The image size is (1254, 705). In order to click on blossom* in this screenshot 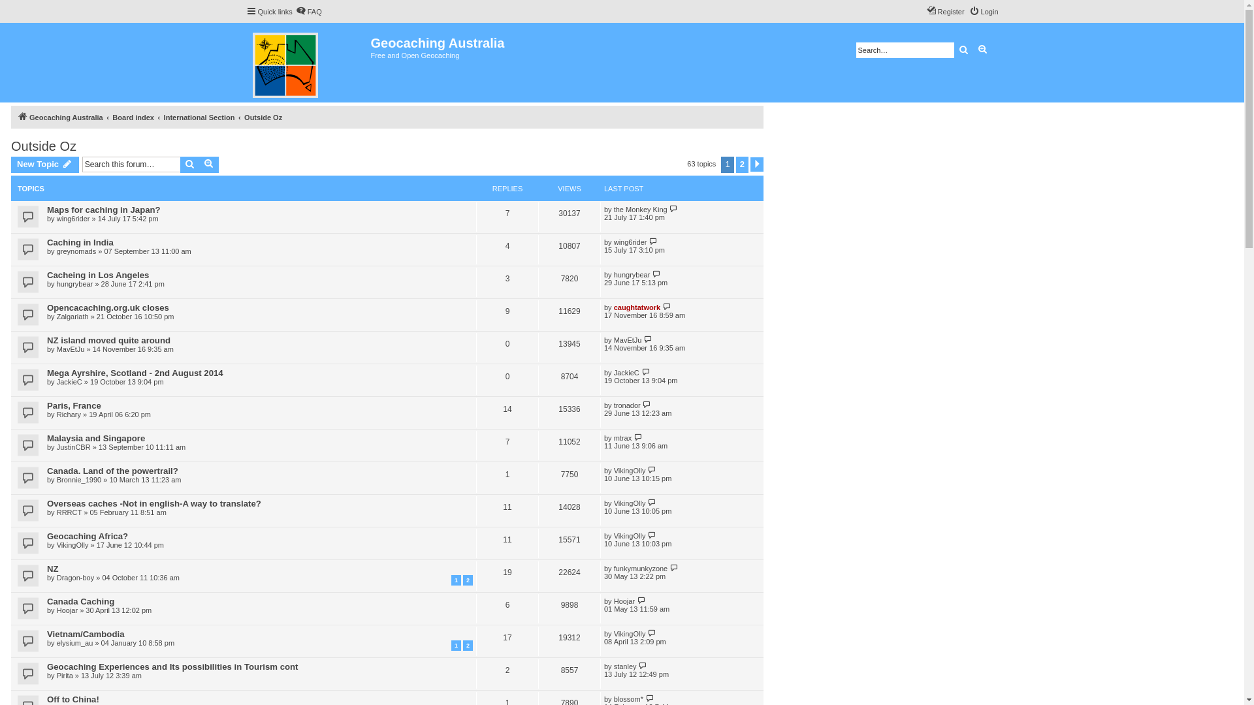, I will do `click(628, 699)`.